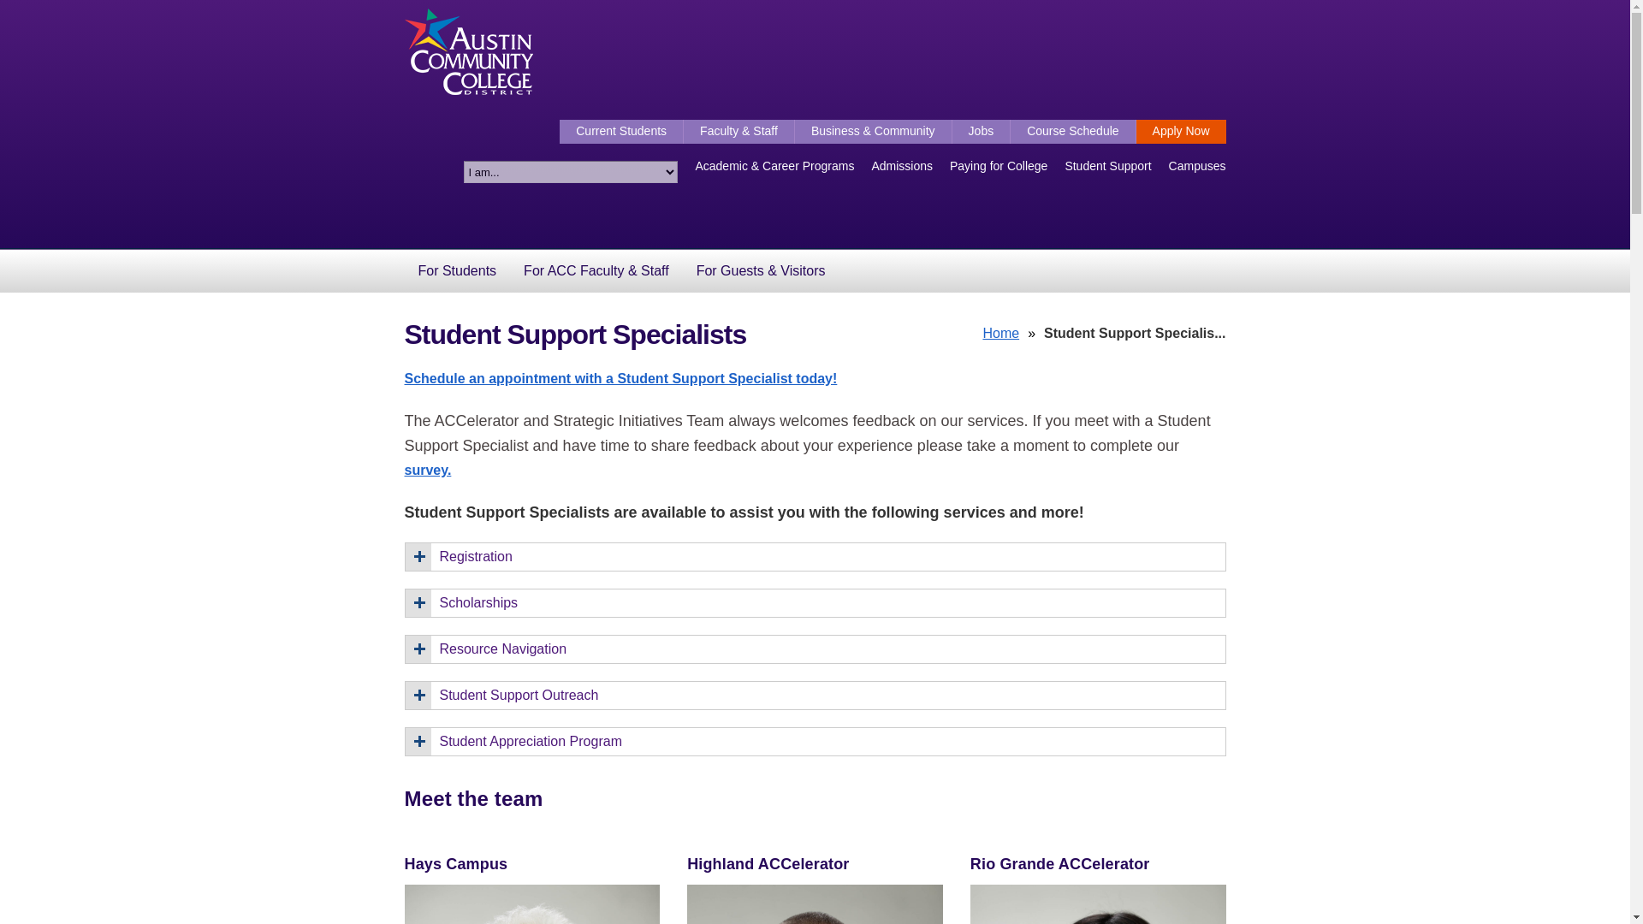  What do you see at coordinates (448, 251) in the screenshot?
I see `Back to Top` at bounding box center [448, 251].